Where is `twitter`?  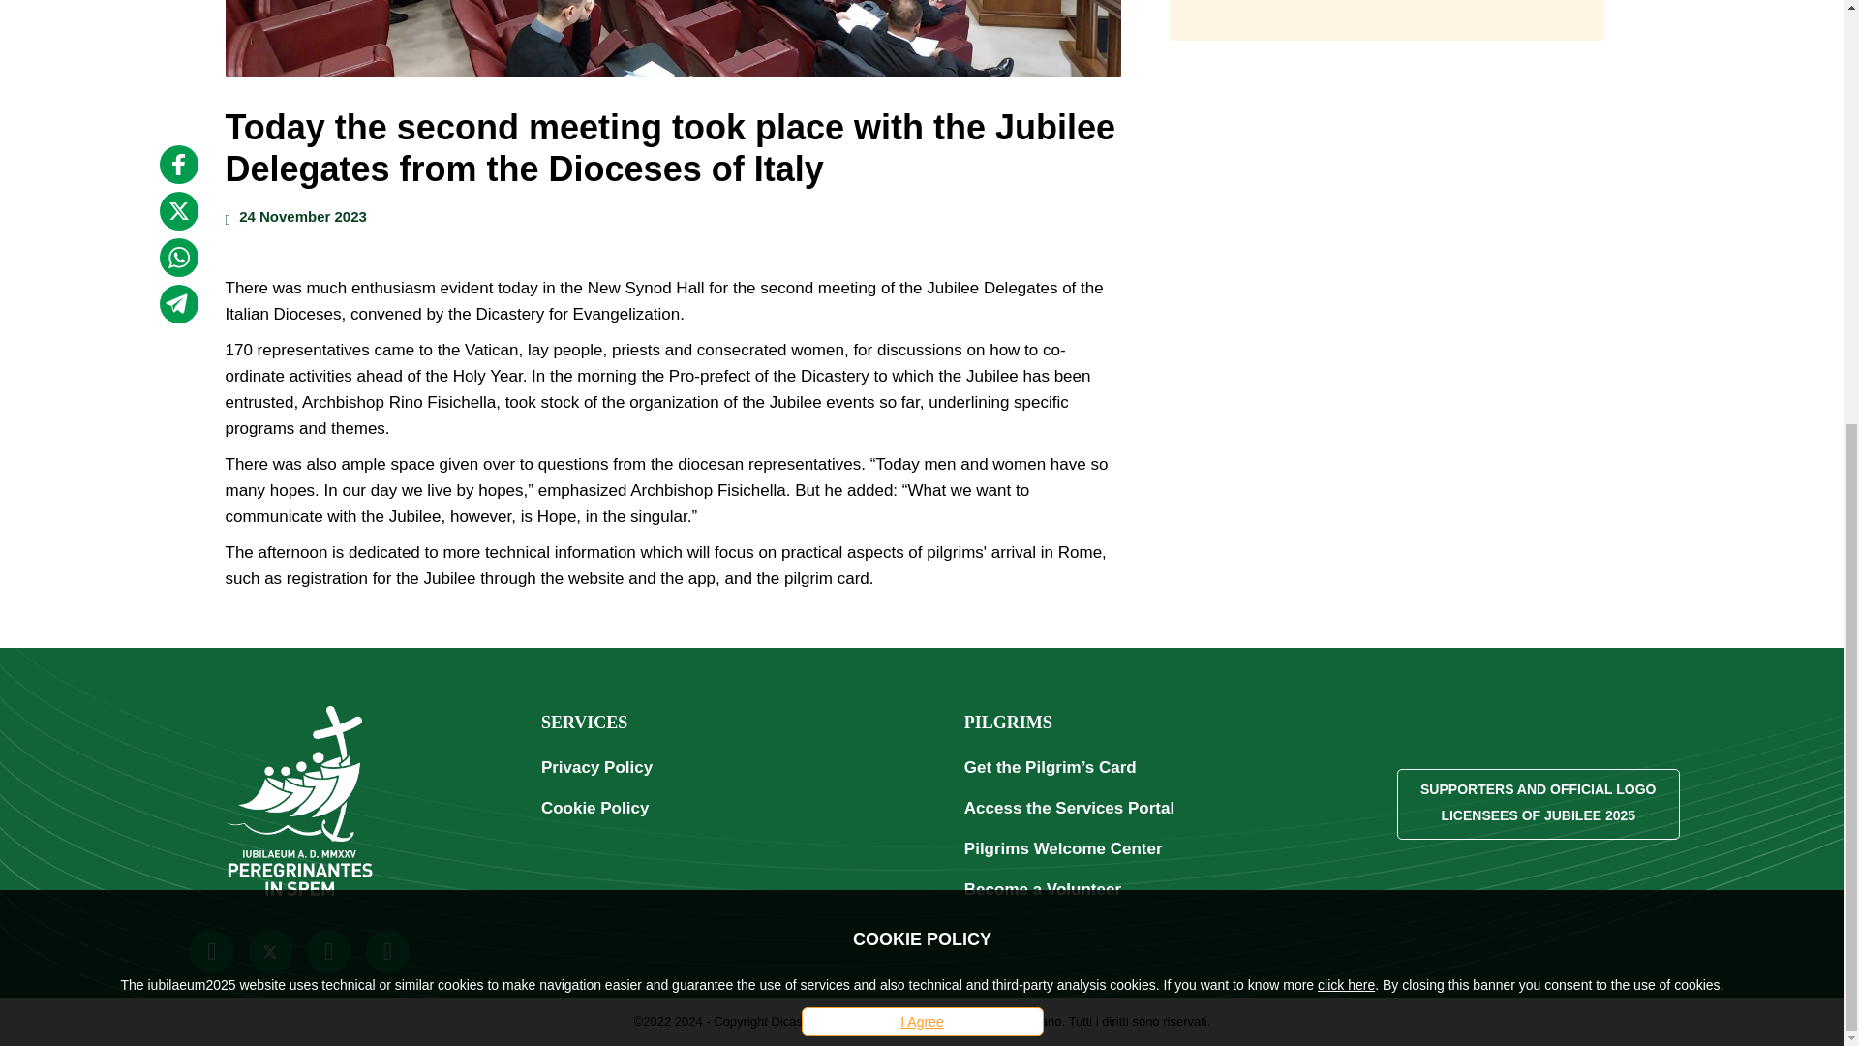
twitter is located at coordinates (177, 171).